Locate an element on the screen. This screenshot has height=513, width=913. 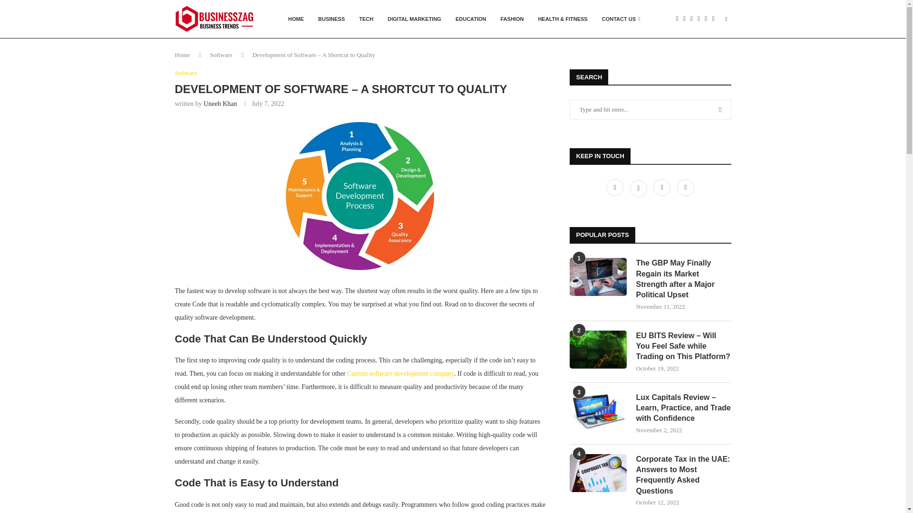
CONTACT US is located at coordinates (621, 19).